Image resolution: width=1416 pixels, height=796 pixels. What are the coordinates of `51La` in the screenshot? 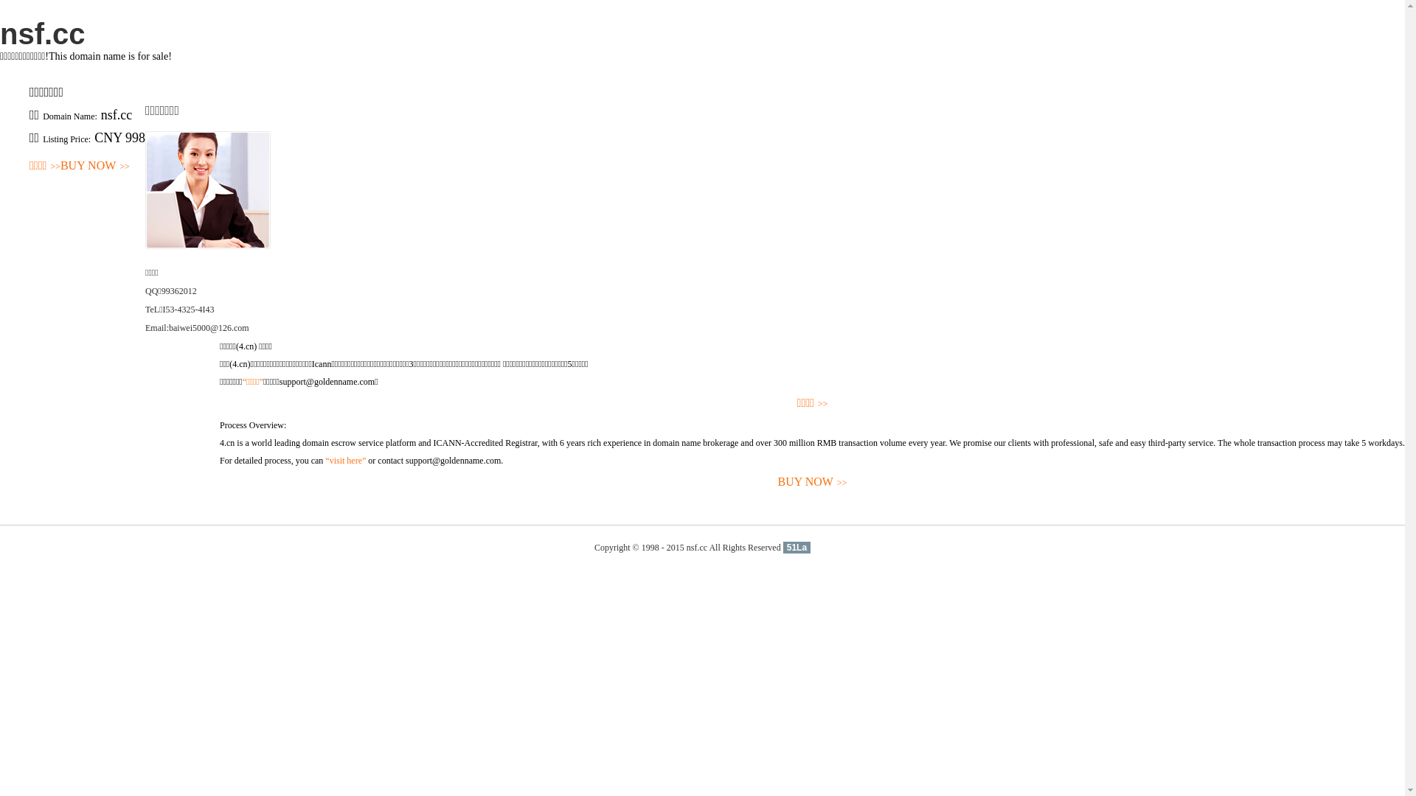 It's located at (796, 548).